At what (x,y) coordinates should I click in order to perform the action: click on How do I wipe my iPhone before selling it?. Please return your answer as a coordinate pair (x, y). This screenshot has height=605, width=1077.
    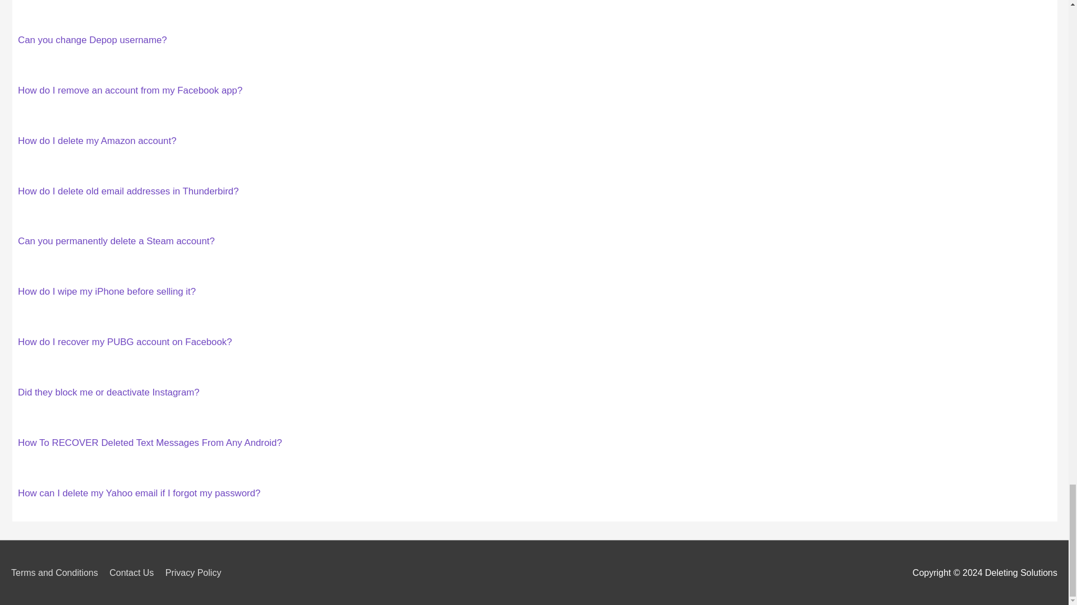
    Looking at the image, I should click on (107, 291).